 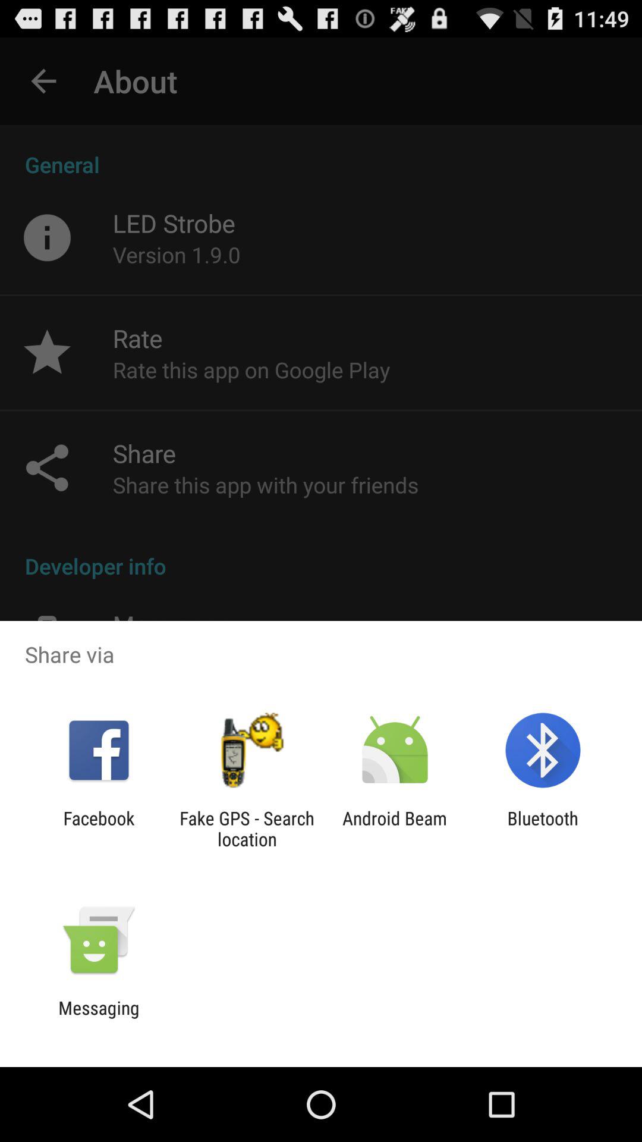 I want to click on open the item next to the bluetooth app, so click(x=395, y=829).